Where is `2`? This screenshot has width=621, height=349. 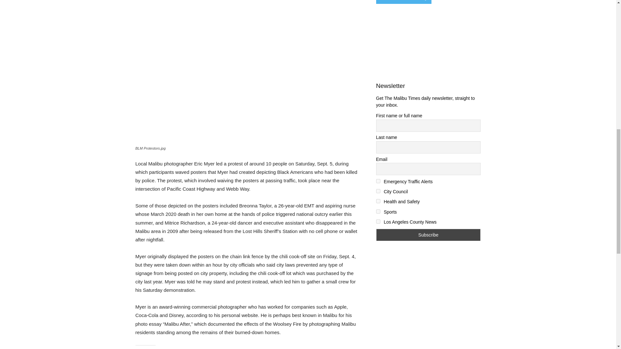
2 is located at coordinates (378, 181).